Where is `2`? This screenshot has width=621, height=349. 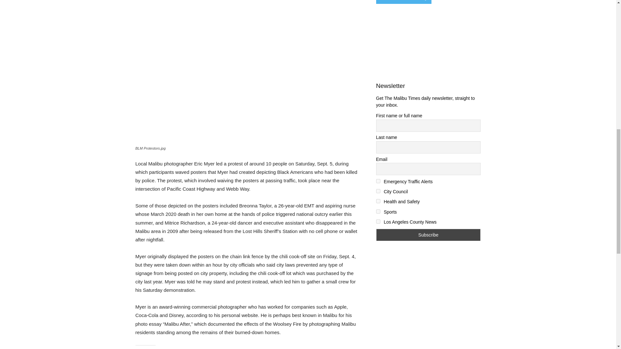
2 is located at coordinates (378, 181).